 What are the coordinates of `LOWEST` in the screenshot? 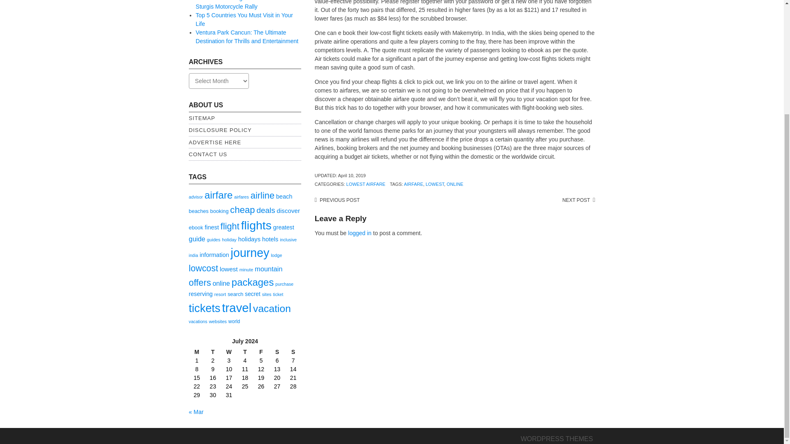 It's located at (434, 184).